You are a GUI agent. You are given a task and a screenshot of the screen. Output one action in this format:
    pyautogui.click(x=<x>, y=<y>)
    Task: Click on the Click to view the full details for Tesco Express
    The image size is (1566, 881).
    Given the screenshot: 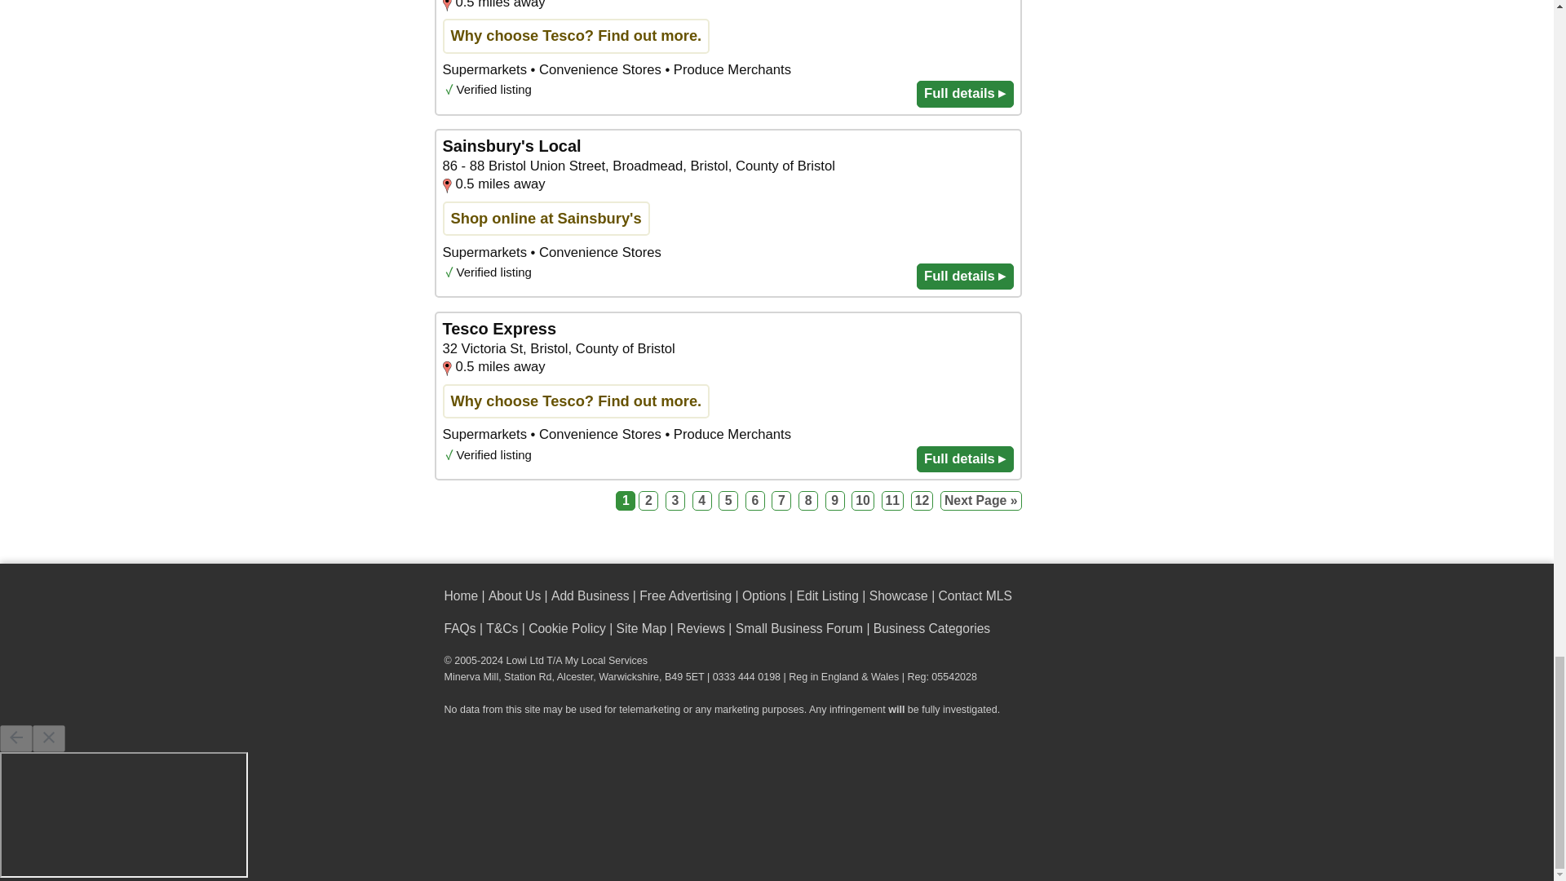 What is the action you would take?
    pyautogui.click(x=727, y=57)
    